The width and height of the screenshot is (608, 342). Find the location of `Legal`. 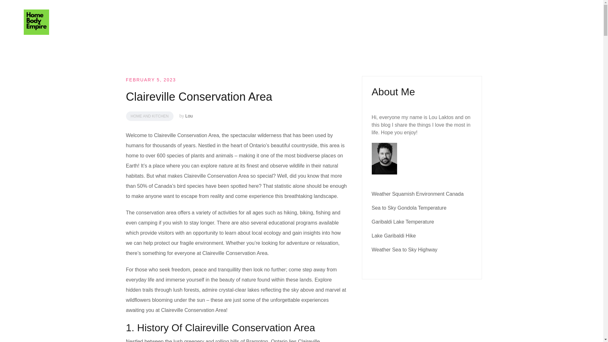

Legal is located at coordinates (552, 22).